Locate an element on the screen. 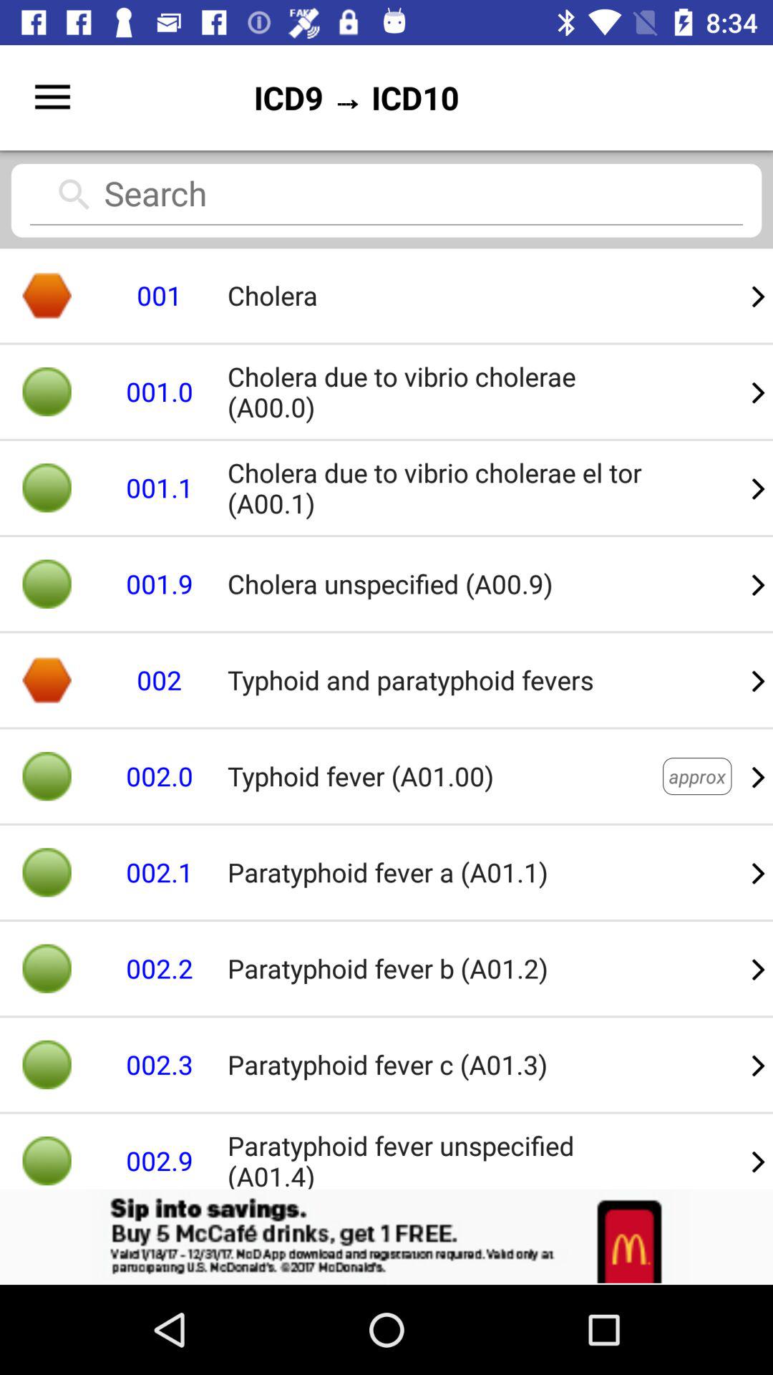 Image resolution: width=773 pixels, height=1375 pixels. tap item to the right of the typhoid fever a01 item is located at coordinates (759, 872).